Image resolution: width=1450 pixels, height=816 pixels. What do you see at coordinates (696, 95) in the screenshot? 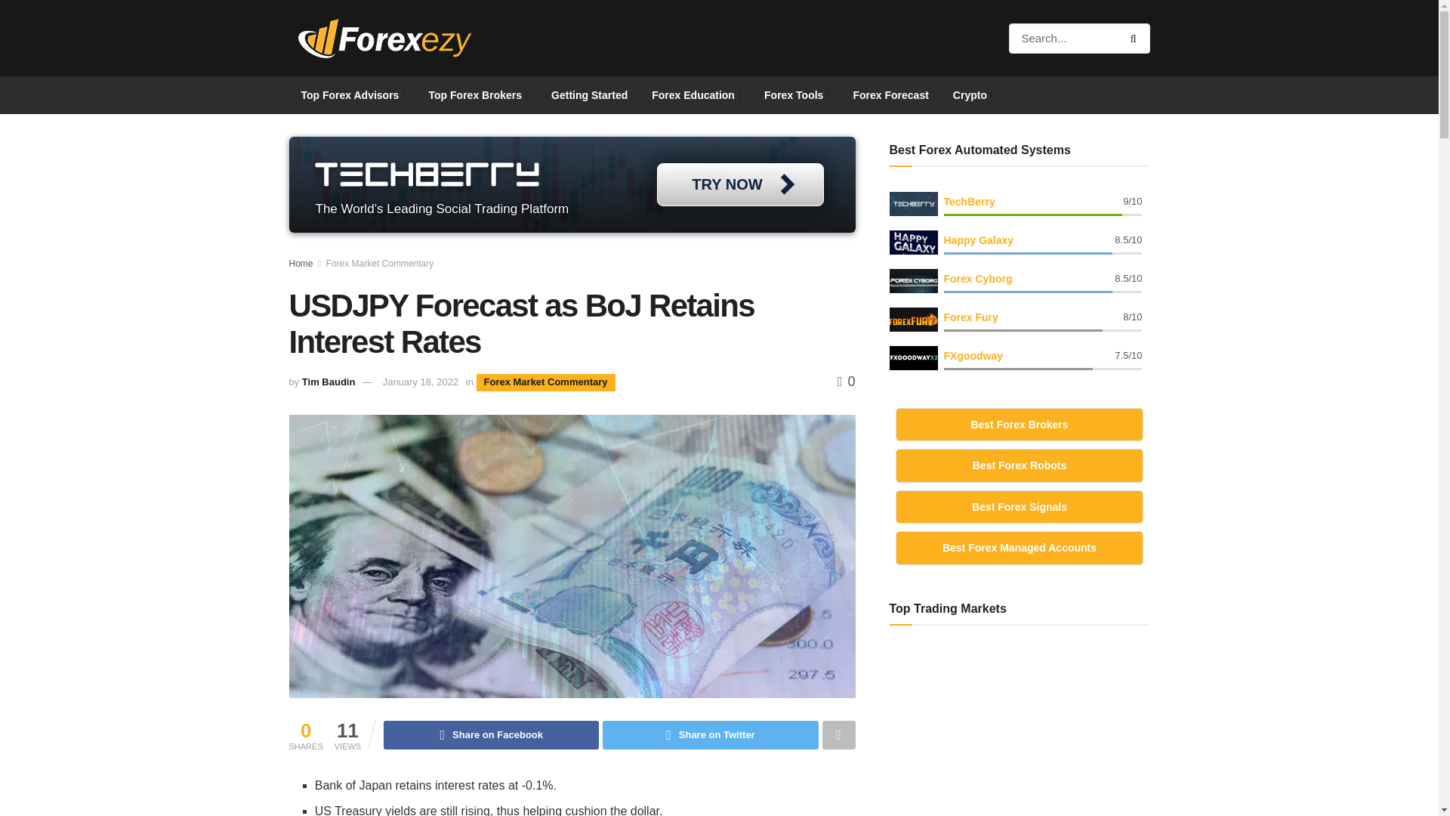
I see `Forex Education` at bounding box center [696, 95].